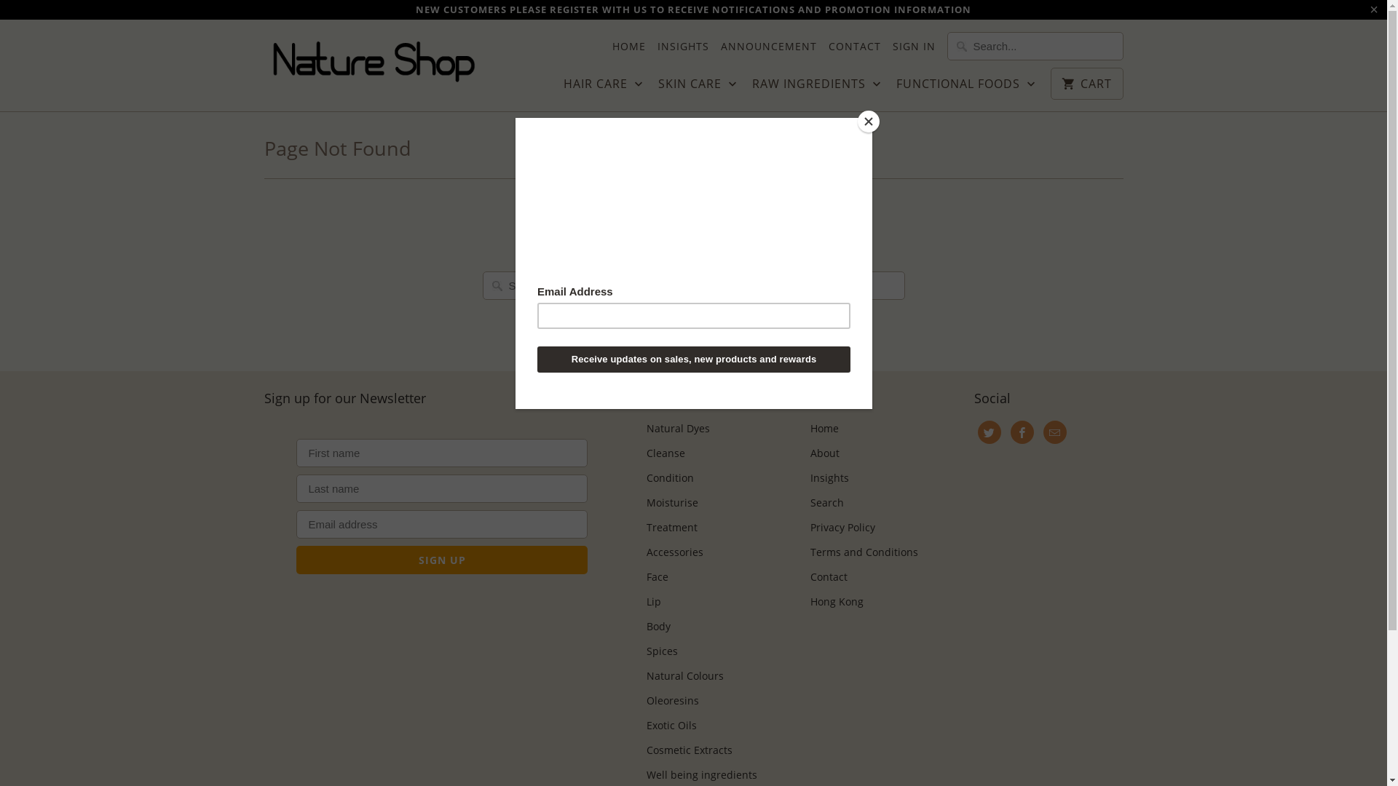  I want to click on CART, so click(1086, 84).